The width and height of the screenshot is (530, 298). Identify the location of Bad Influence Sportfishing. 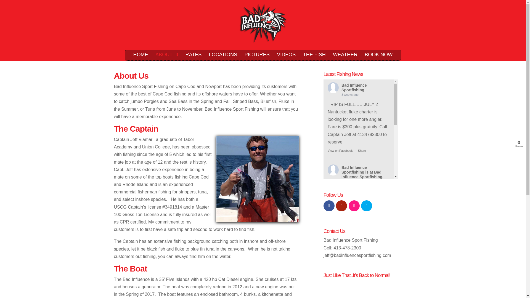
(354, 87).